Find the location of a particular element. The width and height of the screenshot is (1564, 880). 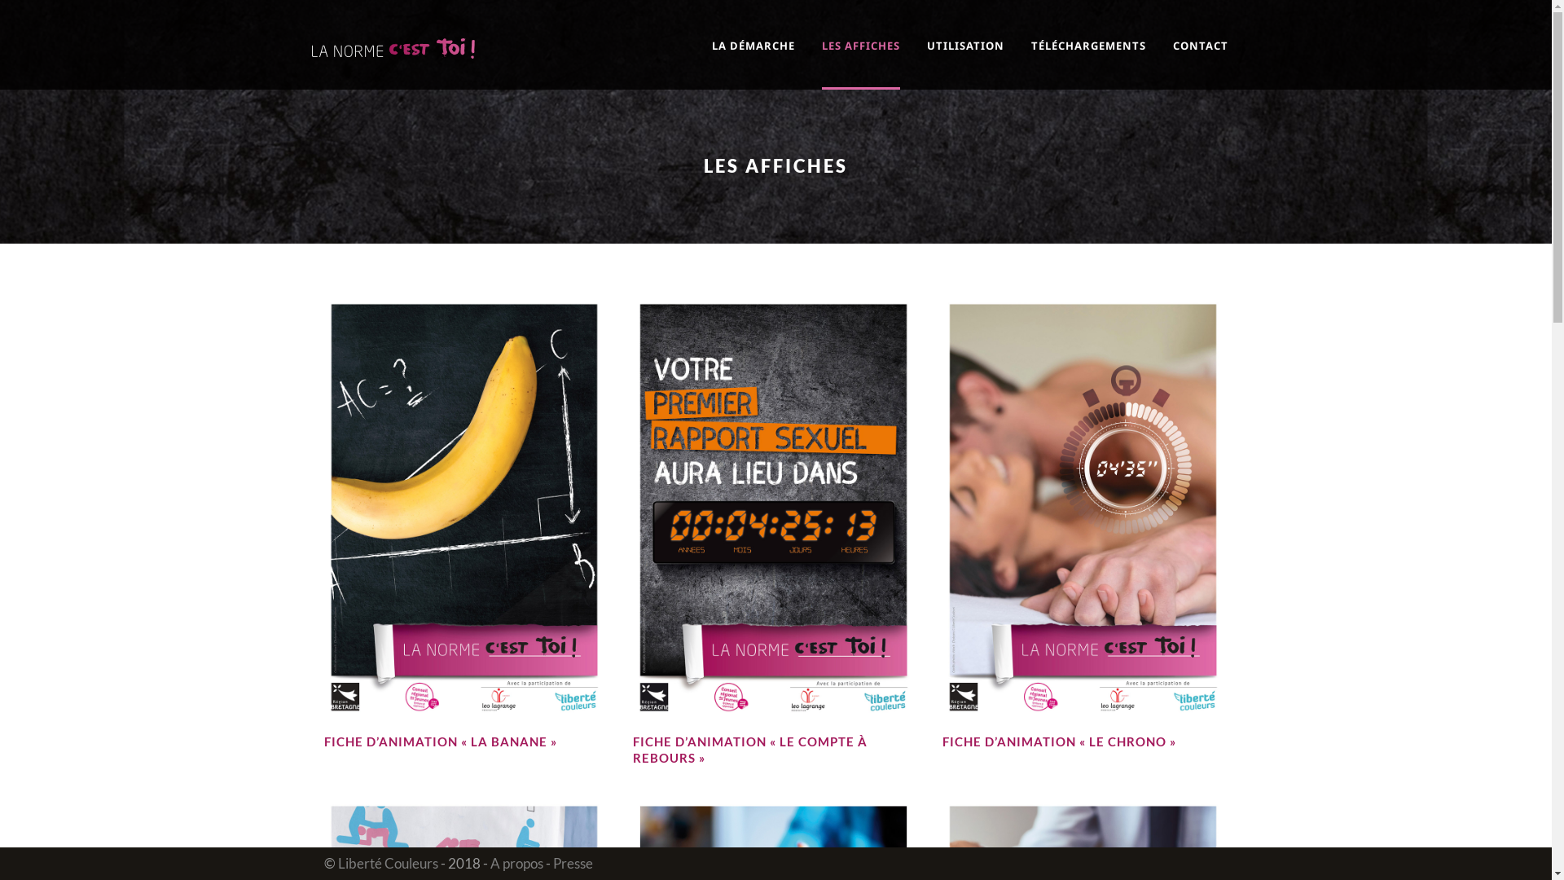

UTILISATION is located at coordinates (979, 59).